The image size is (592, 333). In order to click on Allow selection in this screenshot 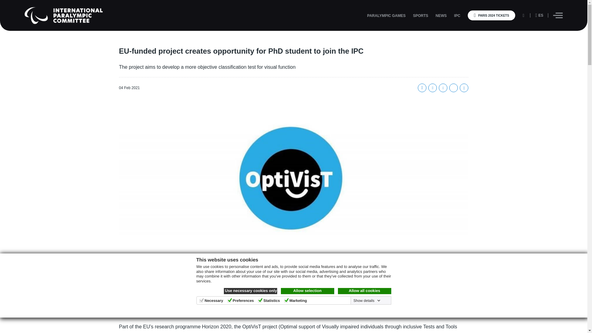, I will do `click(307, 291)`.